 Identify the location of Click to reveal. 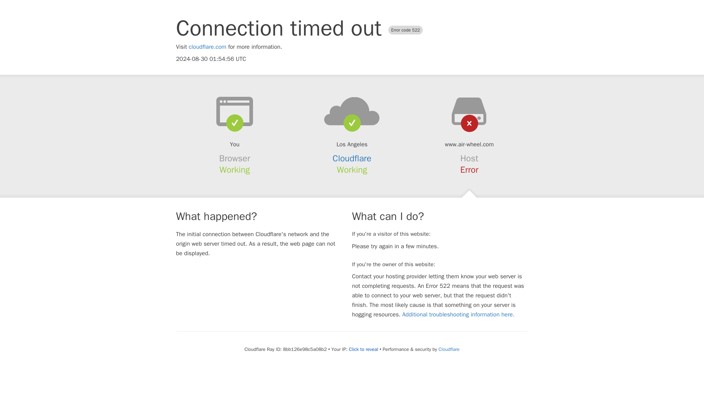
(363, 349).